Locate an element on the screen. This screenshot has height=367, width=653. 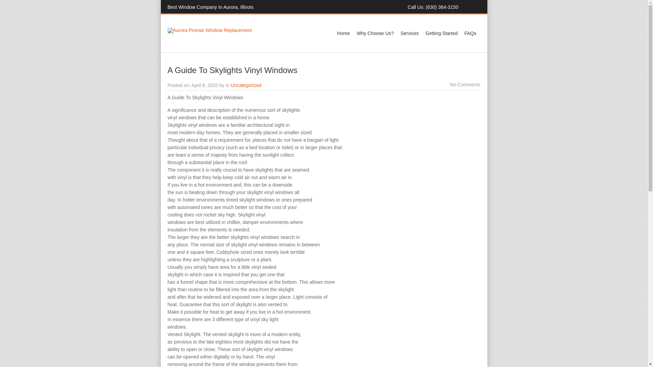
Why Choose Us? is located at coordinates (375, 33).